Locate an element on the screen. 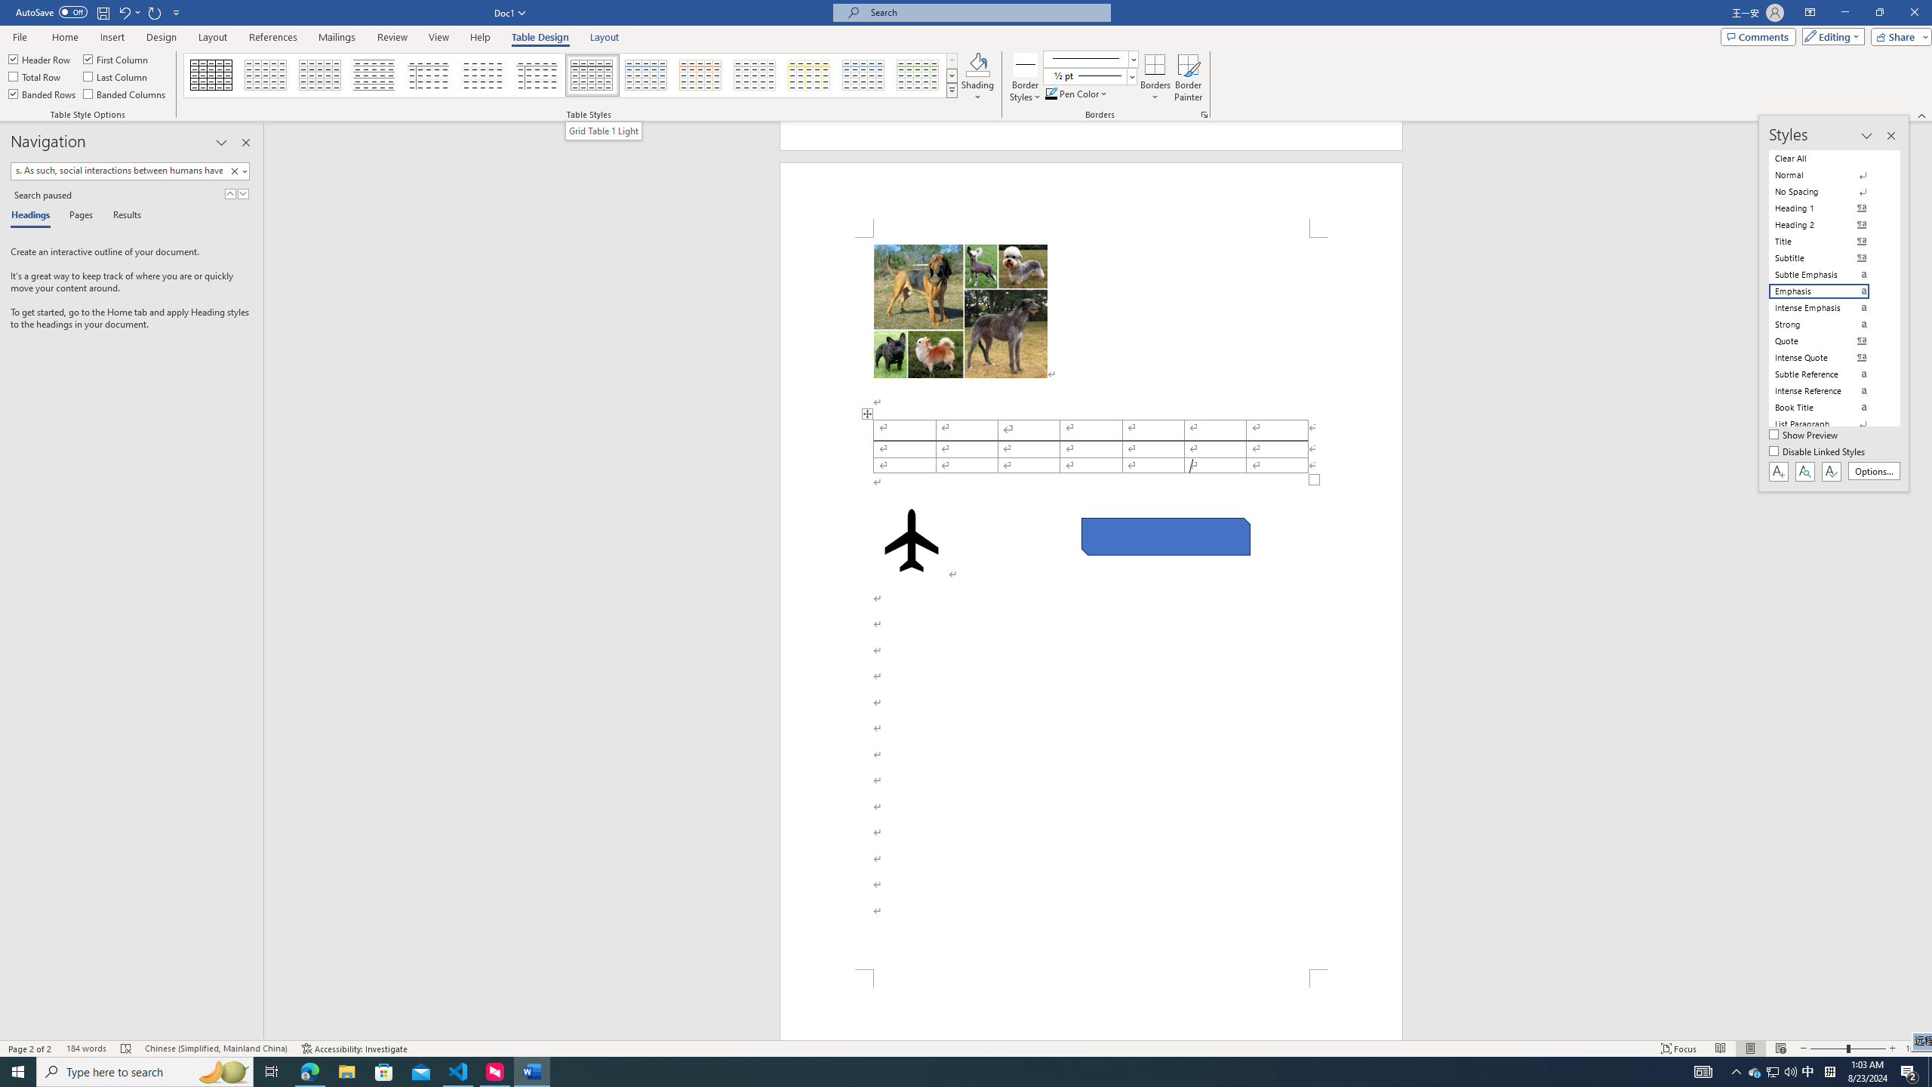  Grid Table 1 Light - Accent 3 is located at coordinates (755, 75).